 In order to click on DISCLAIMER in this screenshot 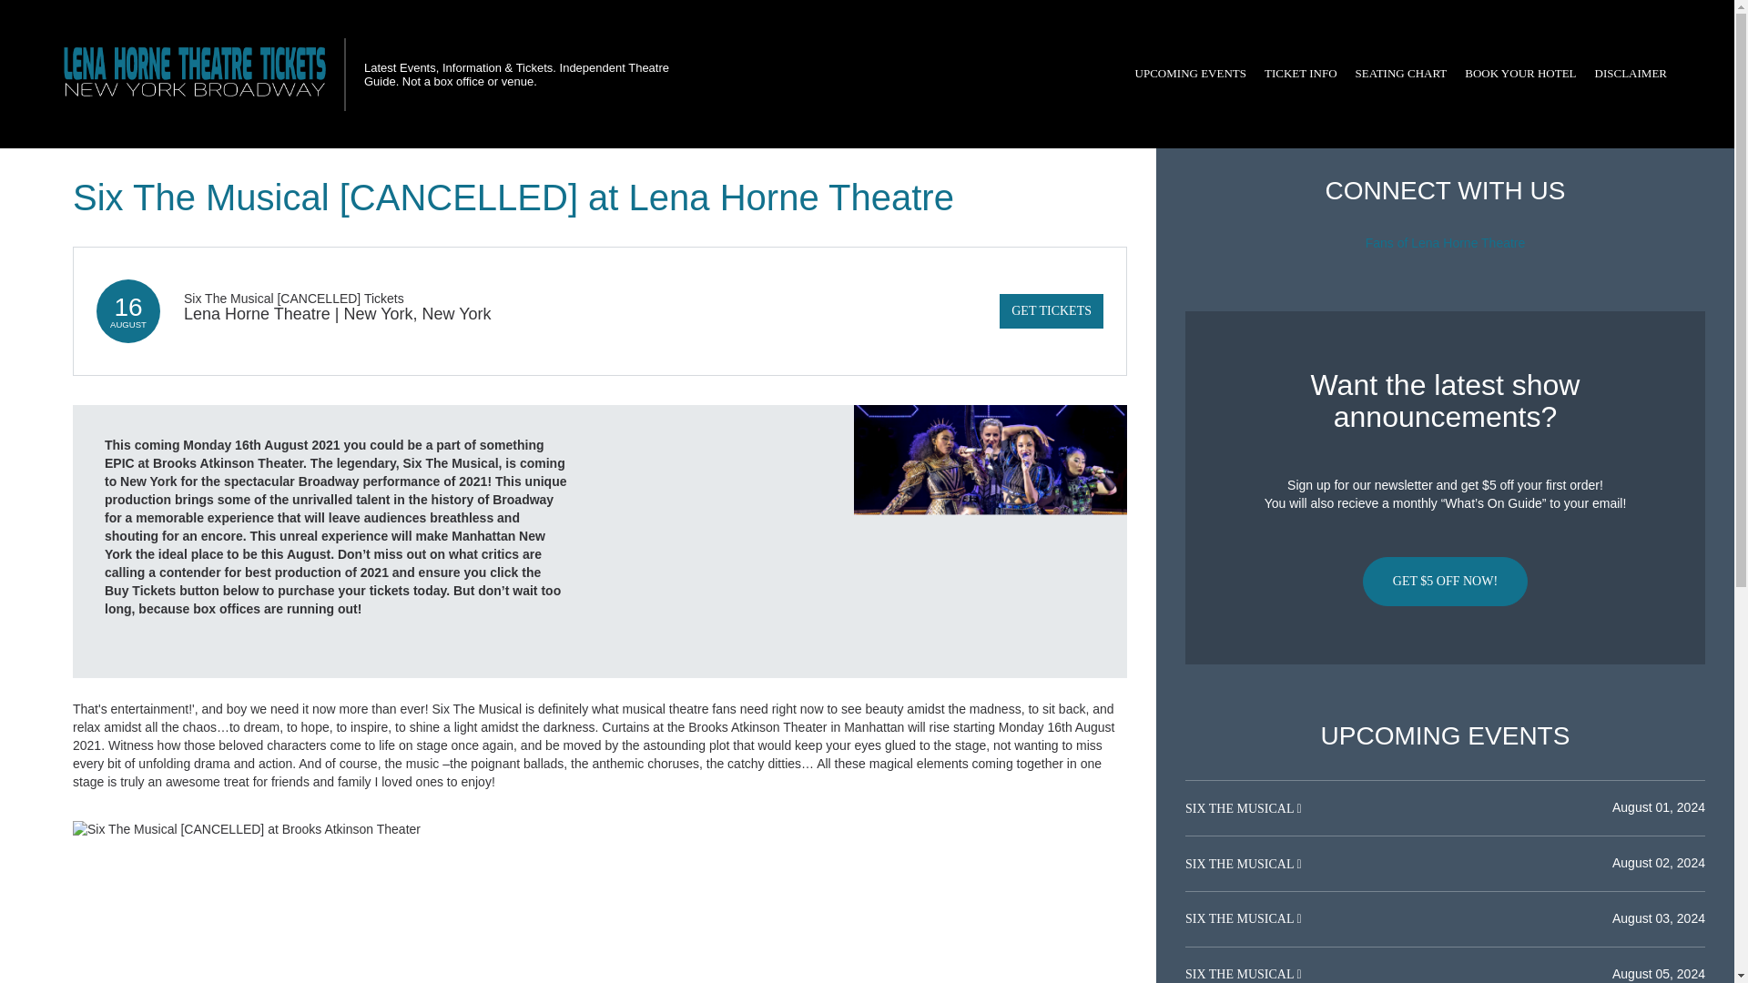, I will do `click(1631, 74)`.